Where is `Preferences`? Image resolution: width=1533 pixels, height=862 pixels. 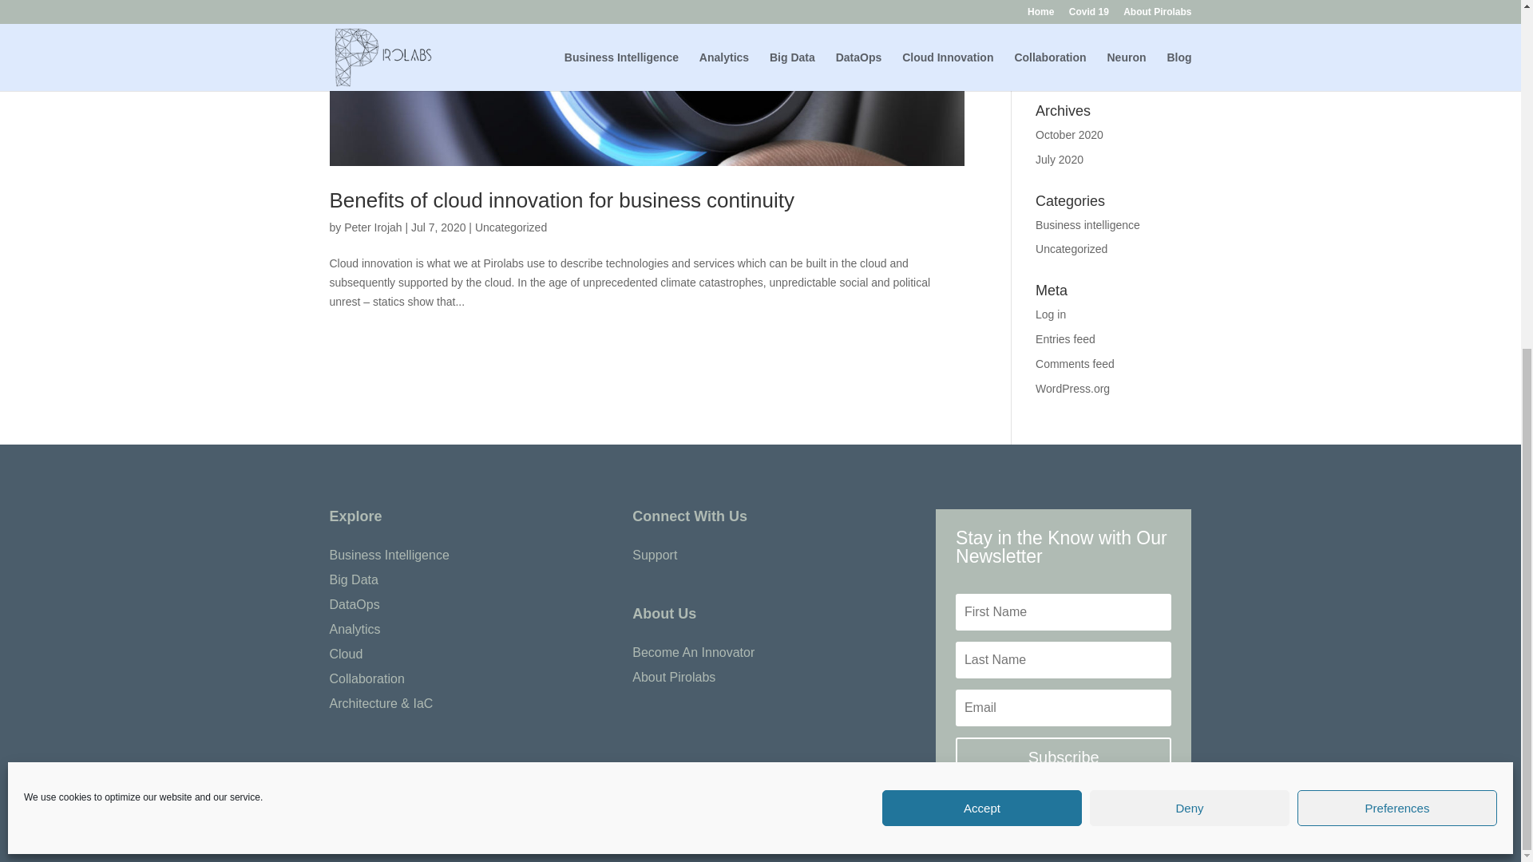
Preferences is located at coordinates (1397, 228).